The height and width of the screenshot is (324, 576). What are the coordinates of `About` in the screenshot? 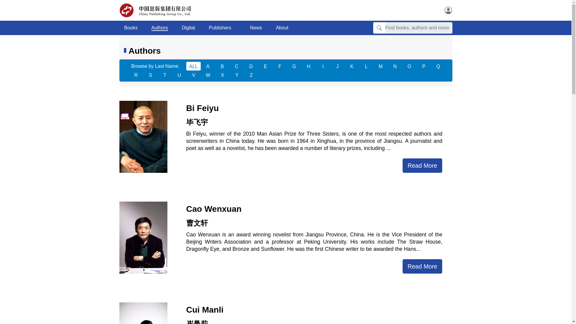 It's located at (284, 28).